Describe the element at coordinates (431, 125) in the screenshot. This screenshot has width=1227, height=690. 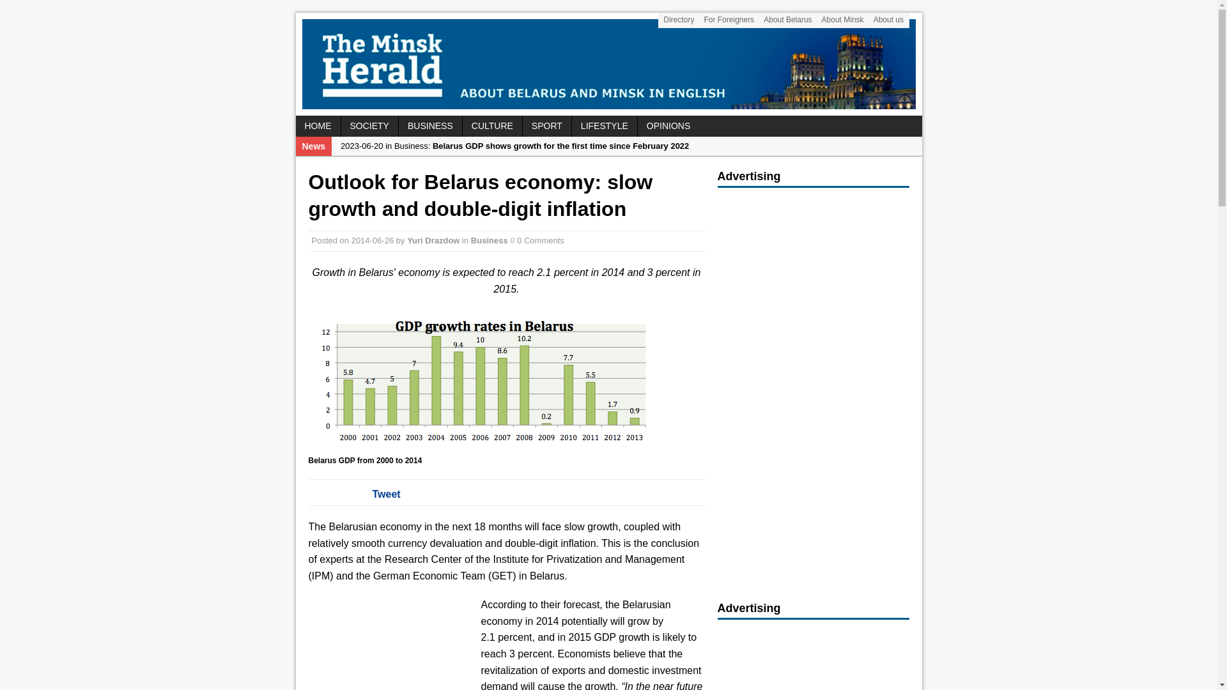
I see `BUSINESS` at that location.